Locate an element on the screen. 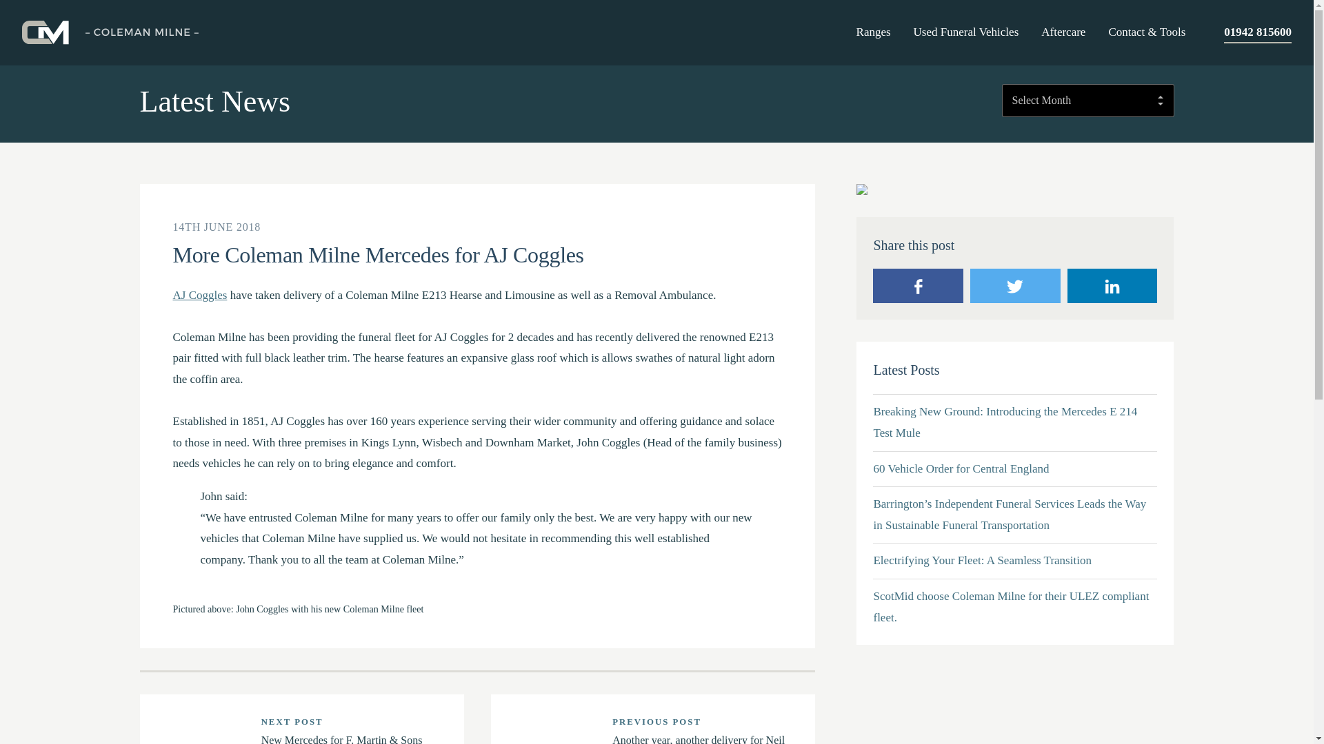  AJ Coggles is located at coordinates (199, 295).